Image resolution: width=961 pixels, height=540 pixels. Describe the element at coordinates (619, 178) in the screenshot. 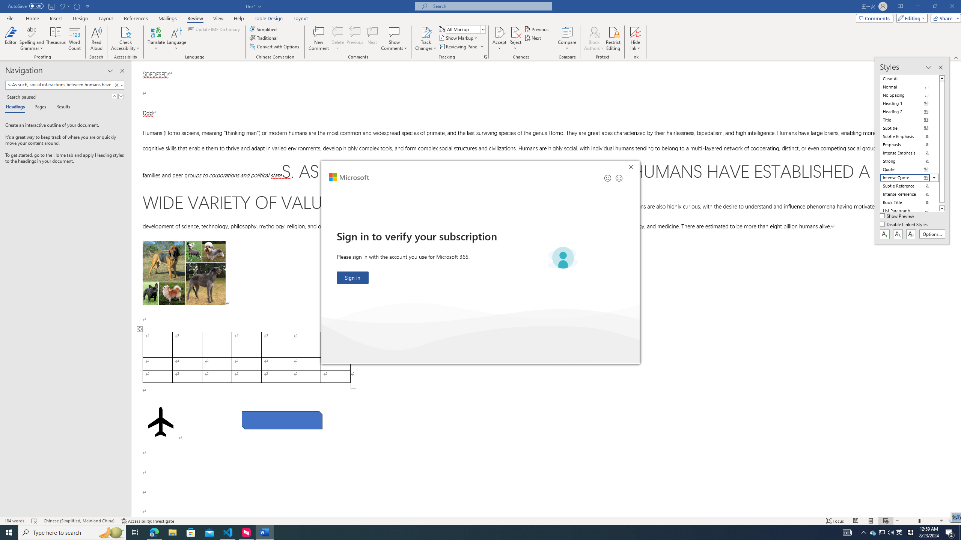

I see `Send a frown for feedback` at that location.